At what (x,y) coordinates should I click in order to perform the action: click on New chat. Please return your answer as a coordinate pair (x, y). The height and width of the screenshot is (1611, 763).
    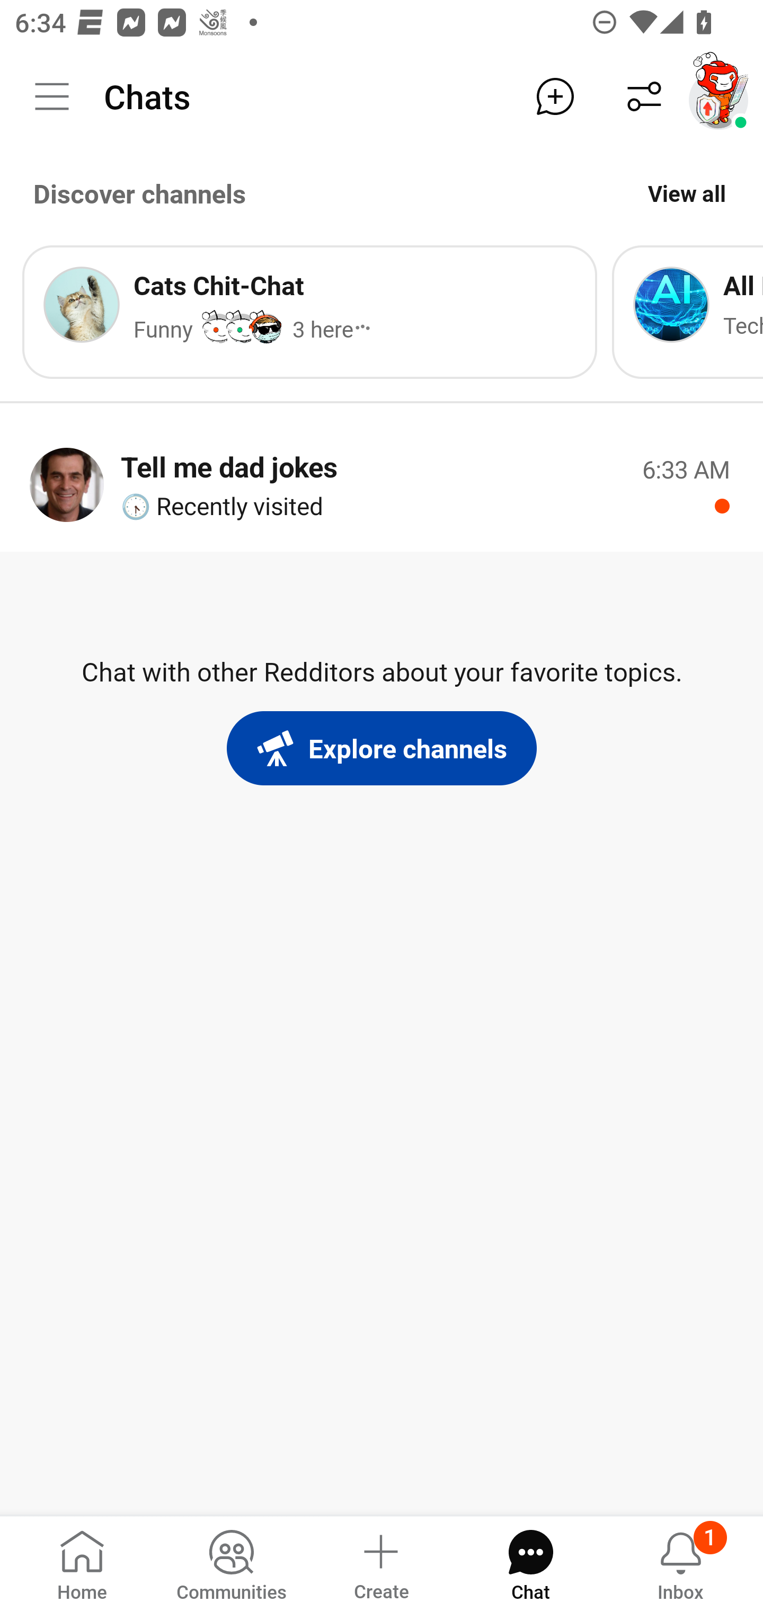
    Looking at the image, I should click on (555, 96).